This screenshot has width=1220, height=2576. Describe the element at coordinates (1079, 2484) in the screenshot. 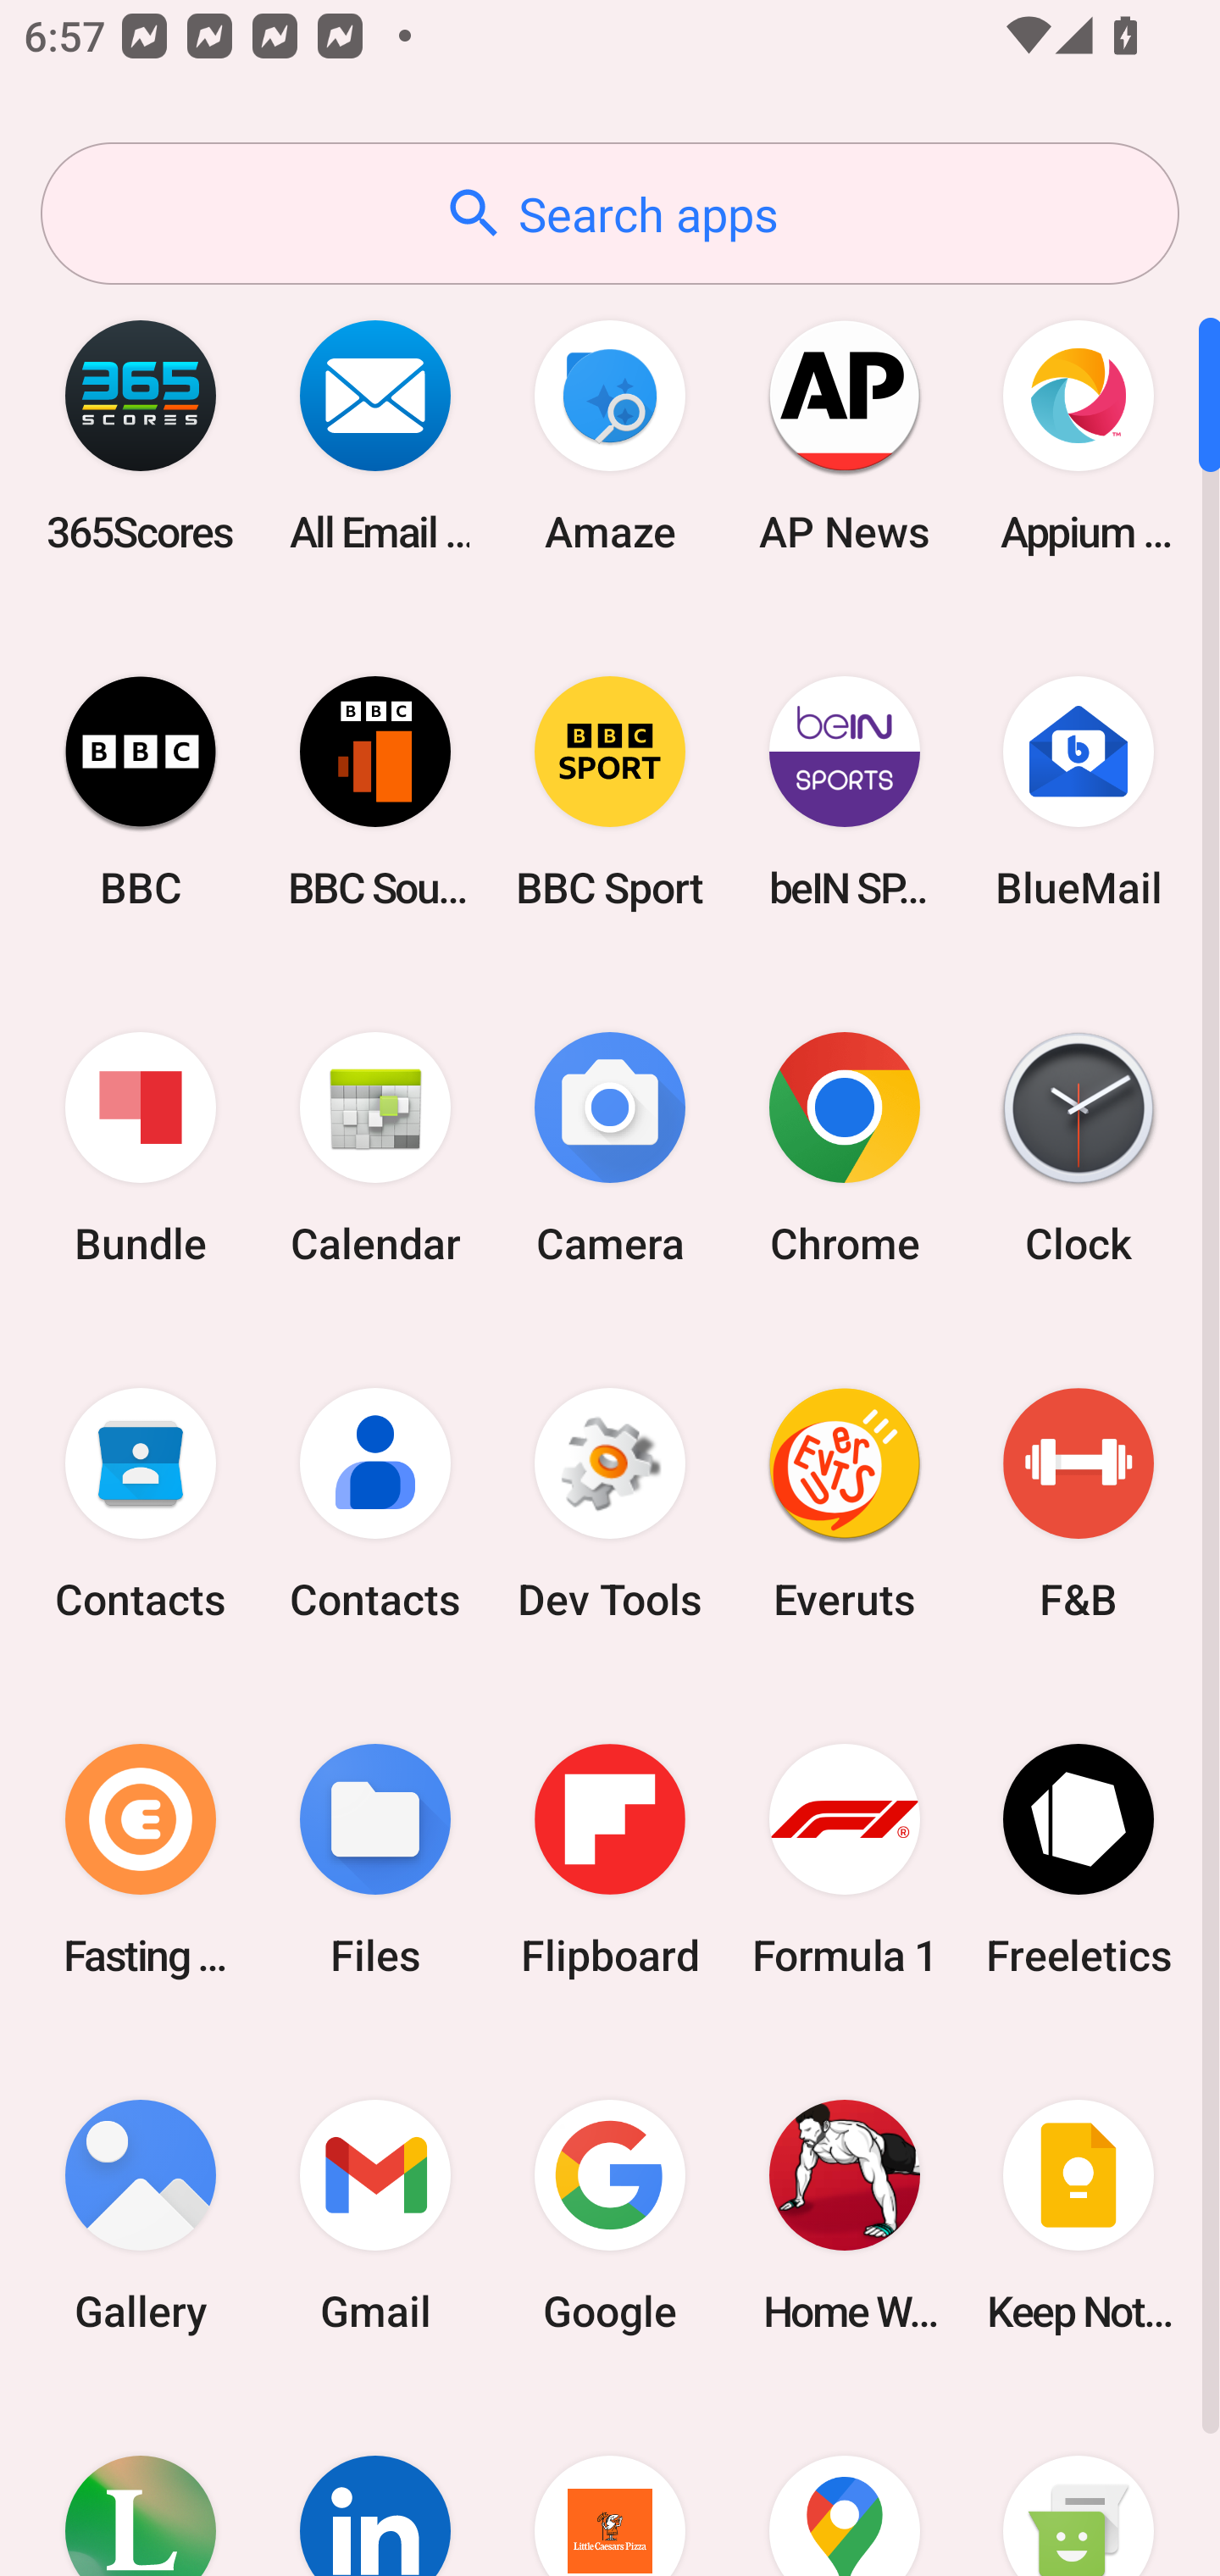

I see `Messaging` at that location.